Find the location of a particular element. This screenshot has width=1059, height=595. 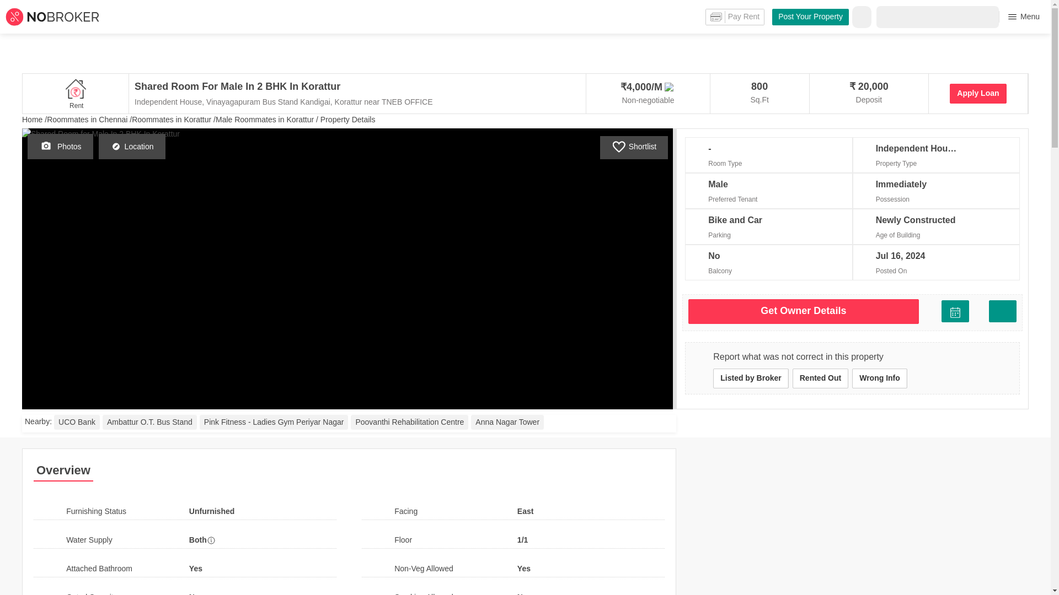

Wrong Info is located at coordinates (880, 378).